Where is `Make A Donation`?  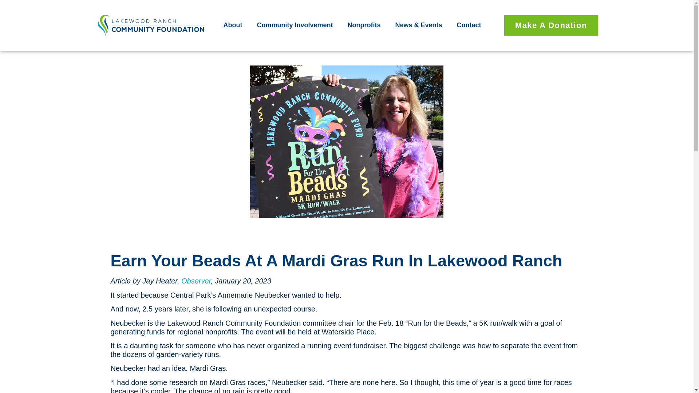
Make A Donation is located at coordinates (551, 25).